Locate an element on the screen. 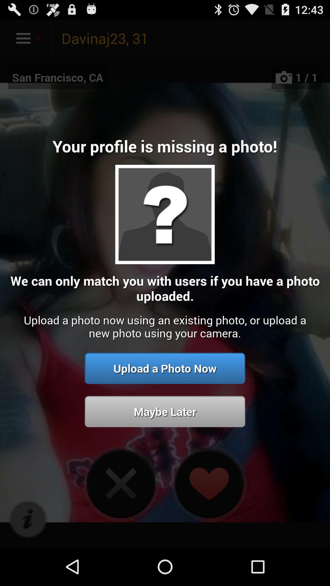 This screenshot has height=586, width=330. information button is located at coordinates (28, 519).